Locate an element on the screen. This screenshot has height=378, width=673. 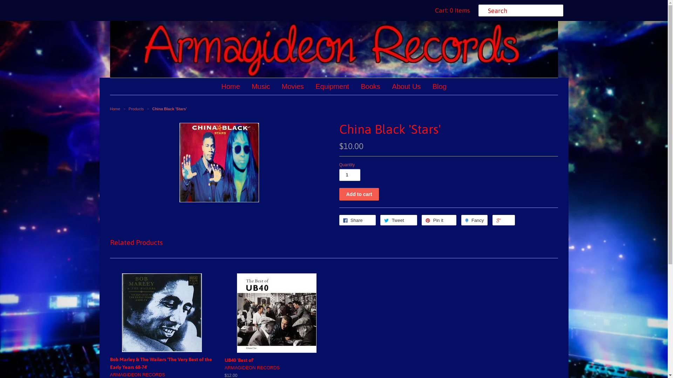
About Us is located at coordinates (406, 86).